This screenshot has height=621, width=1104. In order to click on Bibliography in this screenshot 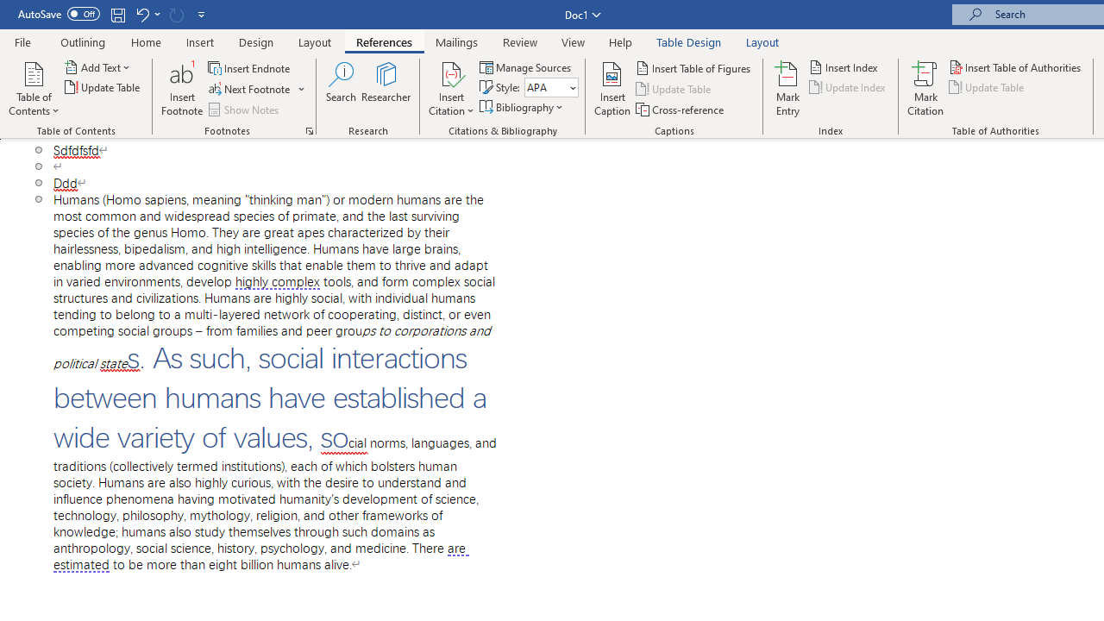, I will do `click(523, 107)`.